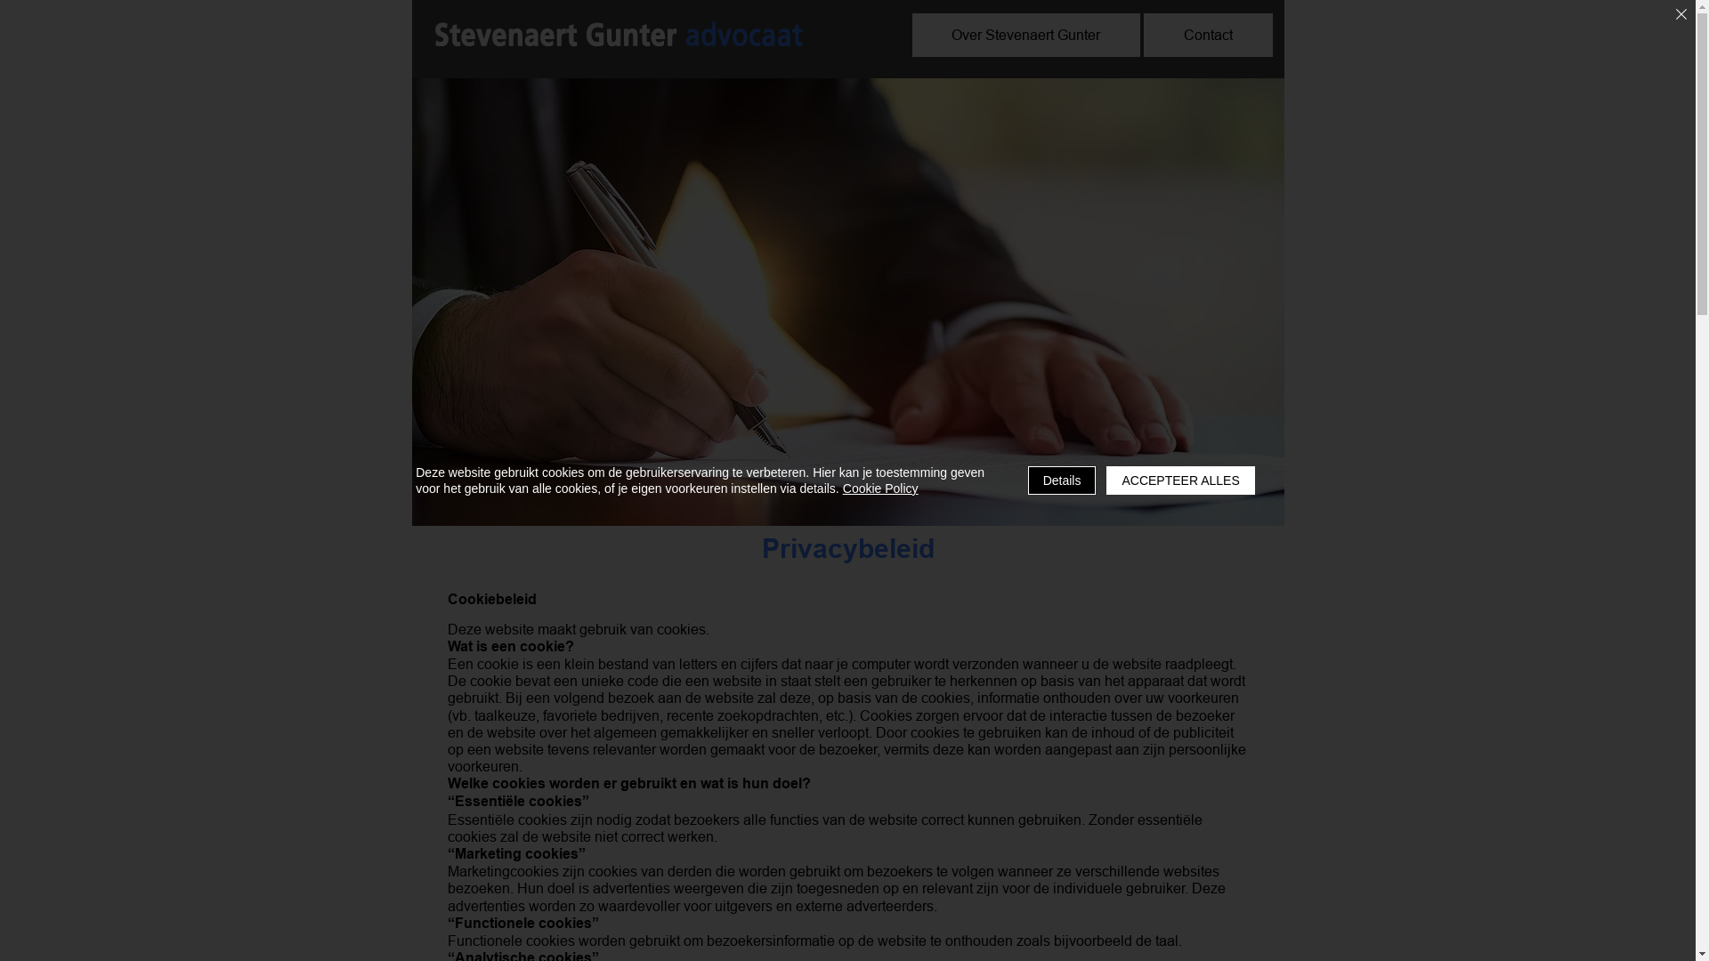  What do you see at coordinates (1209, 36) in the screenshot?
I see `Contact` at bounding box center [1209, 36].